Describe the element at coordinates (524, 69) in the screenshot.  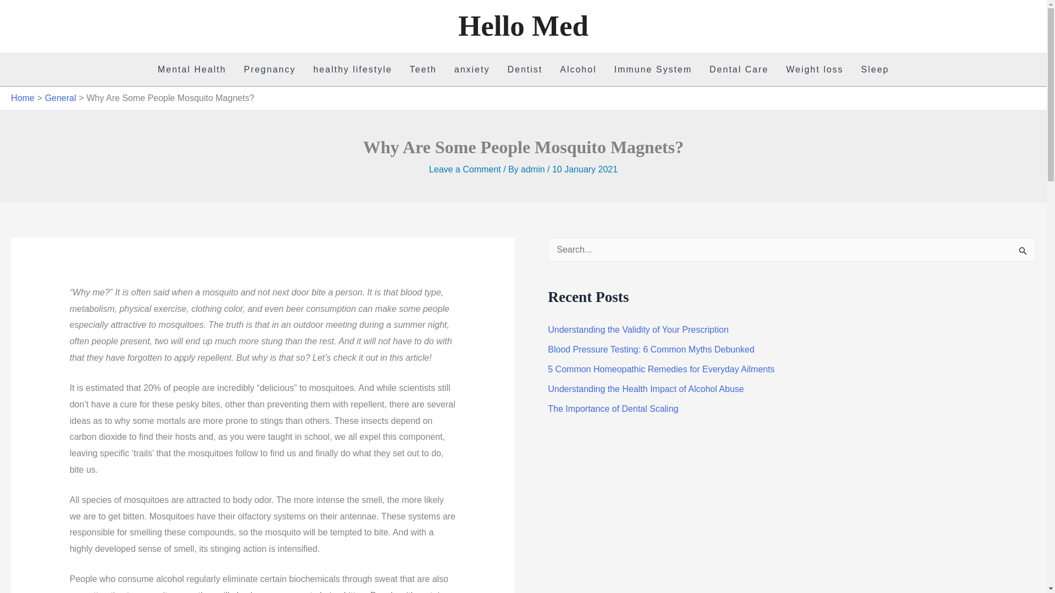
I see `Dentist` at that location.